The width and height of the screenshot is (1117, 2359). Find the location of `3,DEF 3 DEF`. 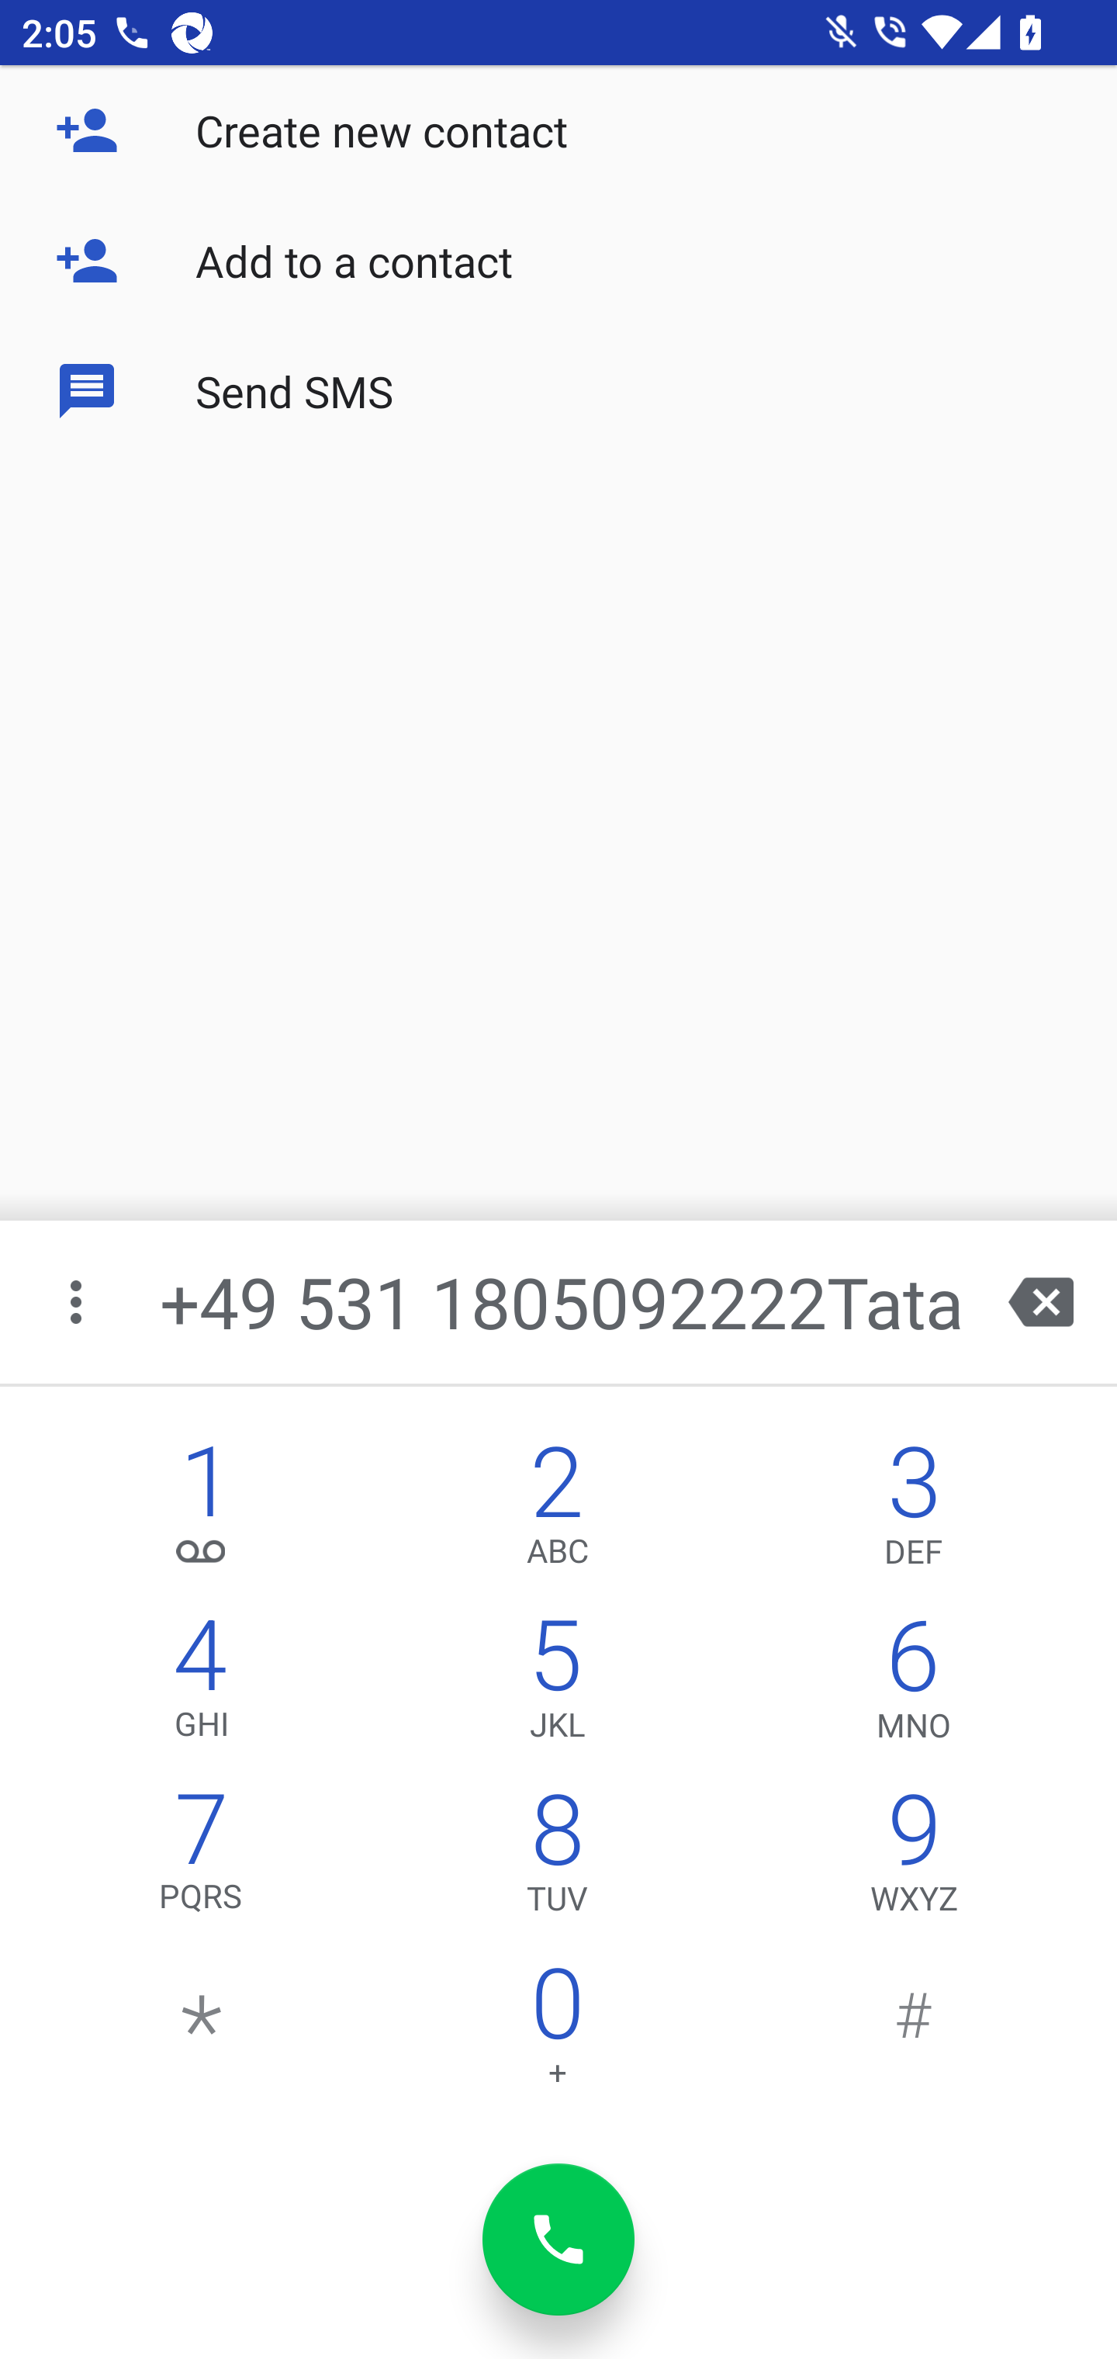

3,DEF 3 DEF is located at coordinates (914, 1512).